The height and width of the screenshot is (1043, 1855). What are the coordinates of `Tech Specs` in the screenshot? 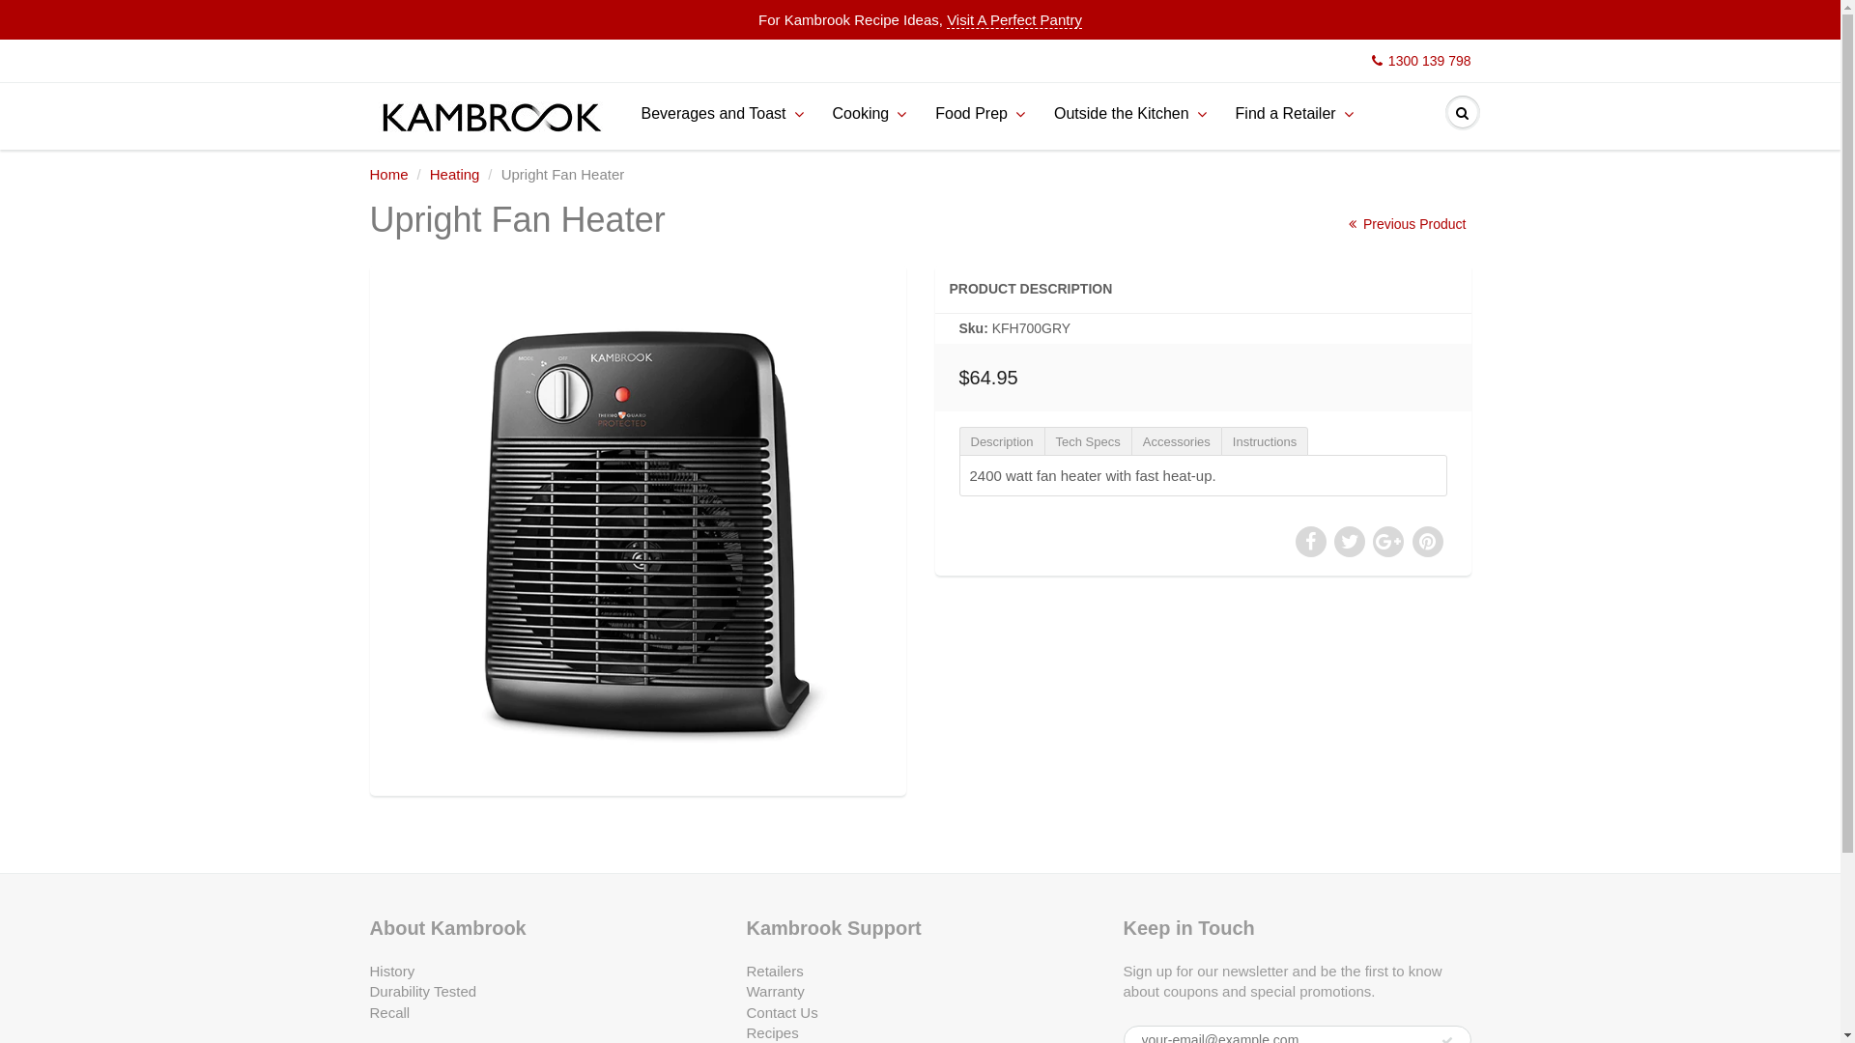 It's located at (1088, 441).